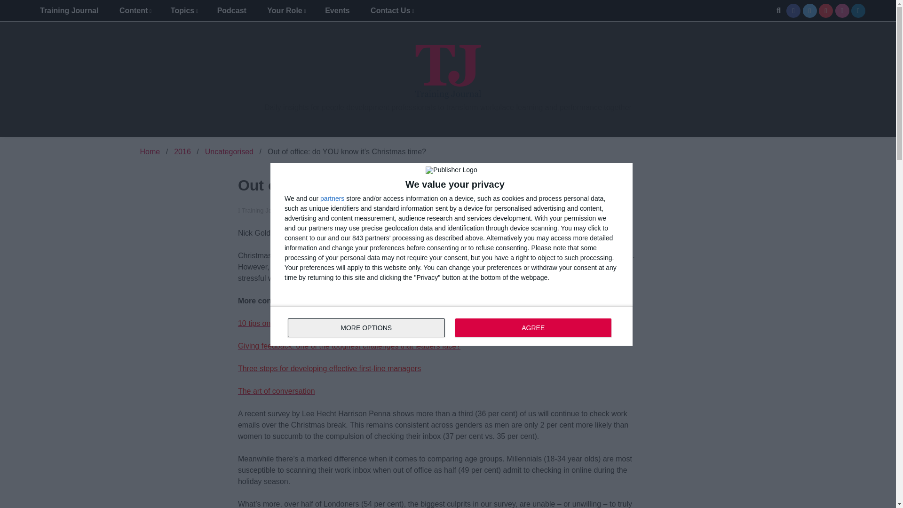 Image resolution: width=903 pixels, height=508 pixels. I want to click on MORE OPTIONS, so click(366, 327).